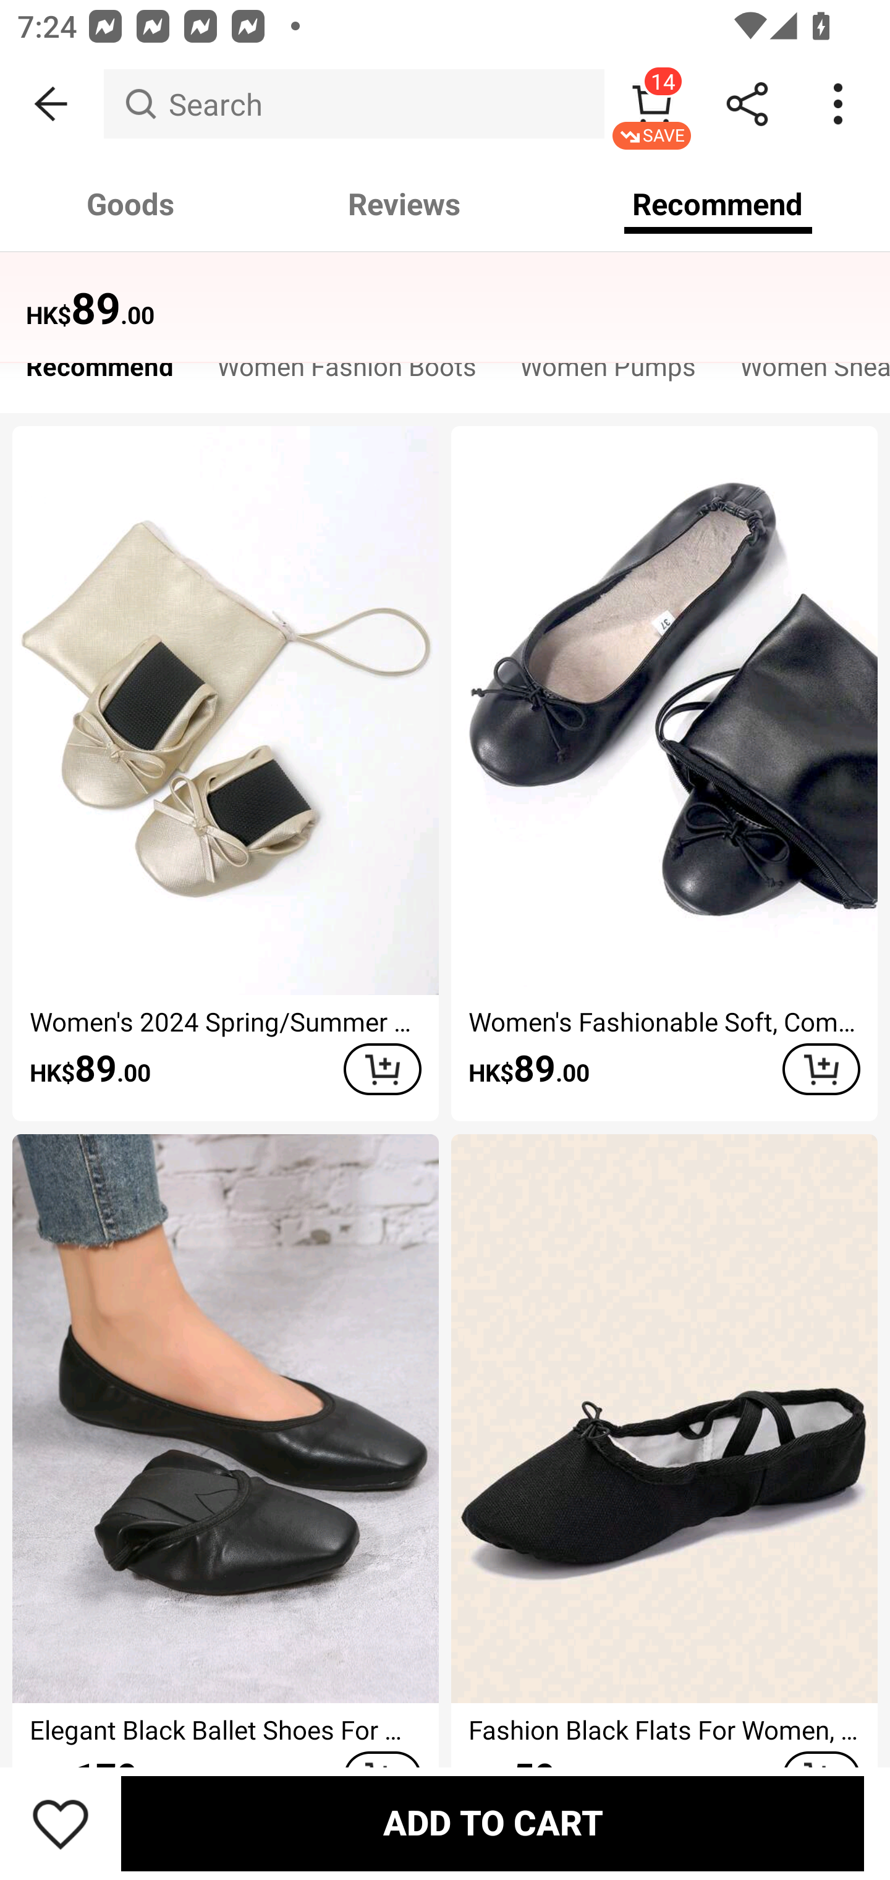 This screenshot has width=890, height=1880. I want to click on You May Also Like, so click(445, 293).